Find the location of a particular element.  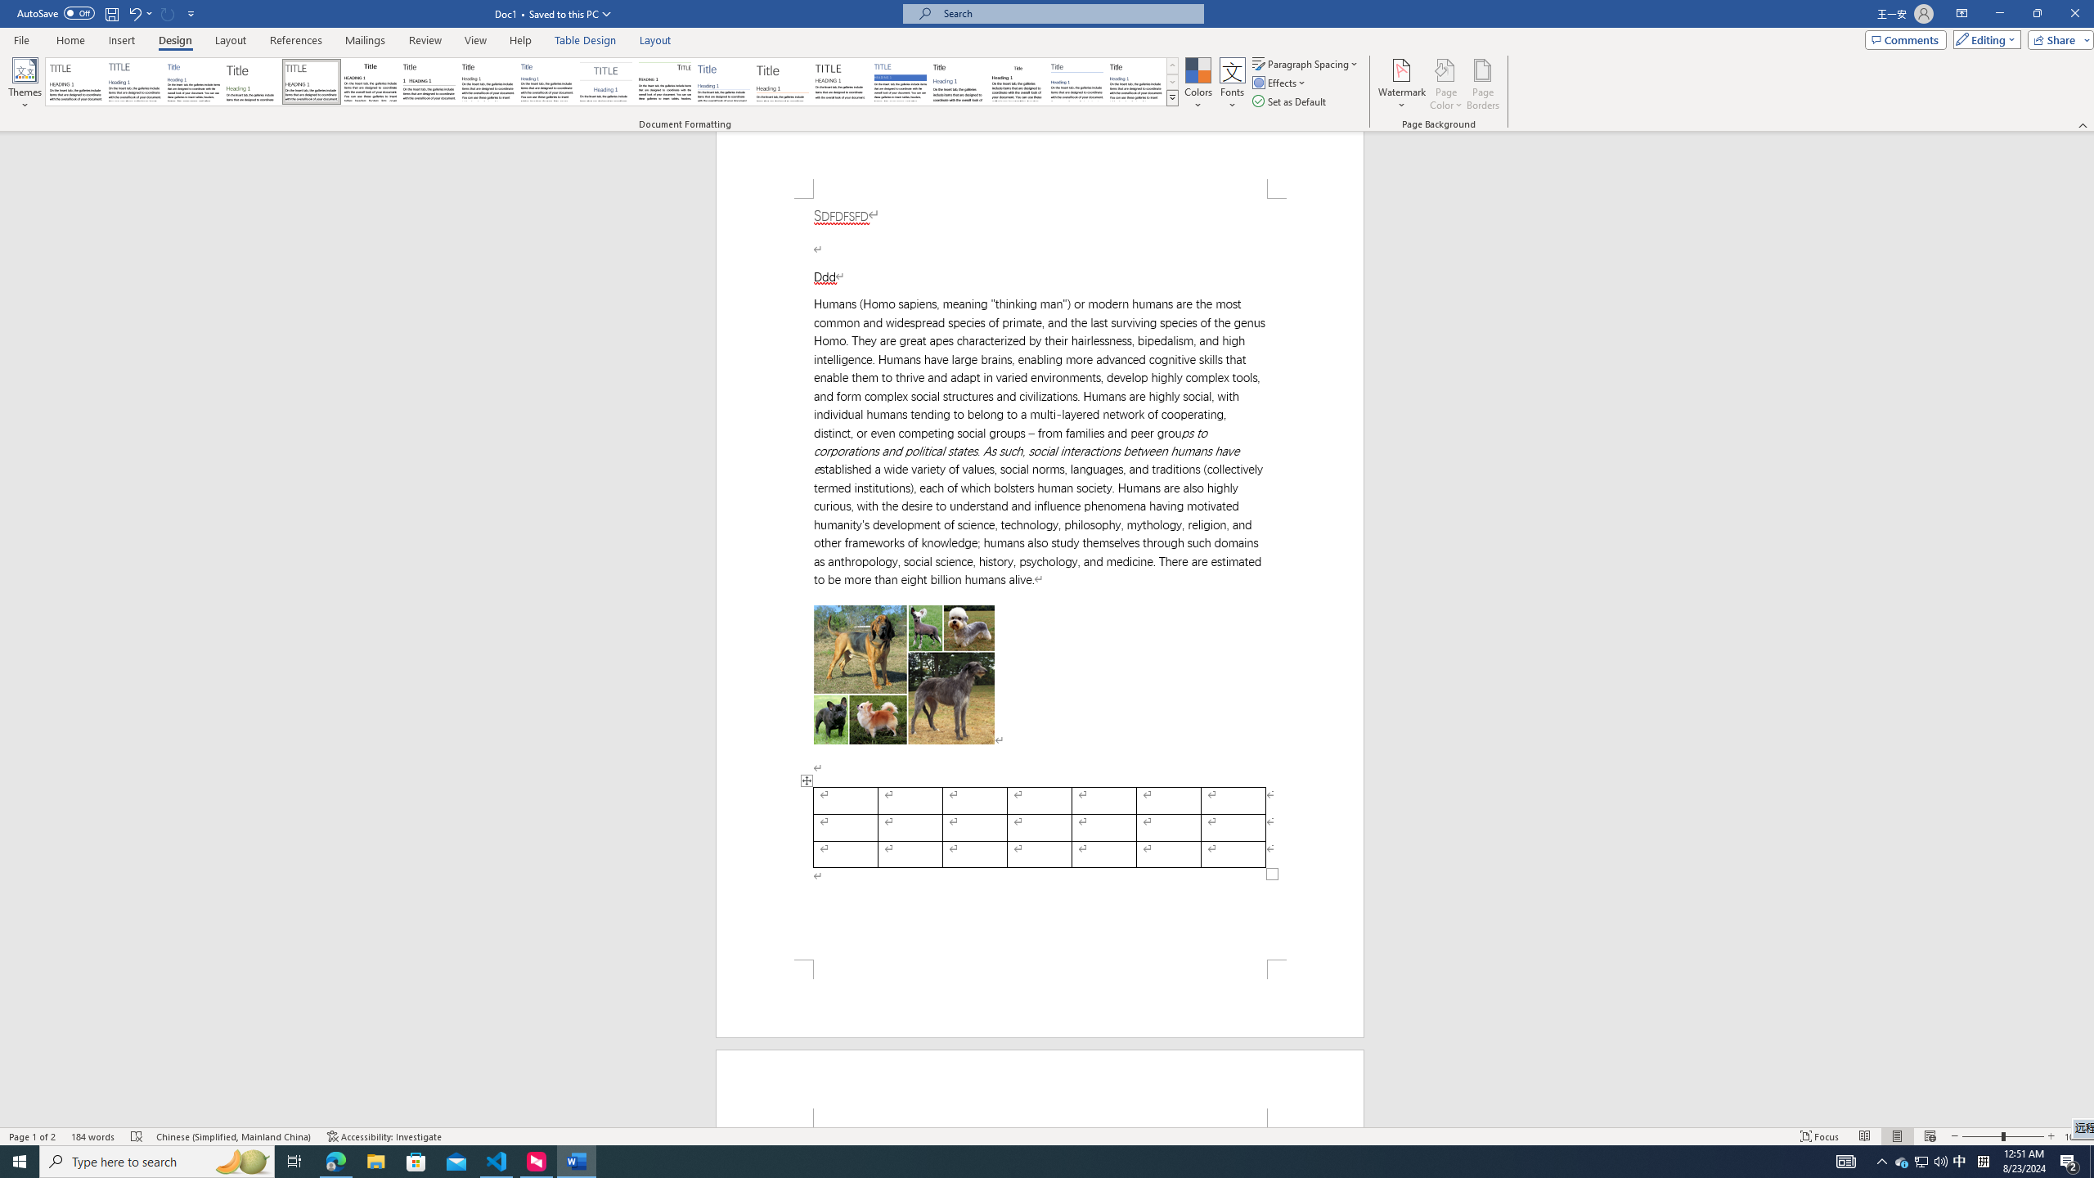

Class: NetUIImage is located at coordinates (1173, 98).